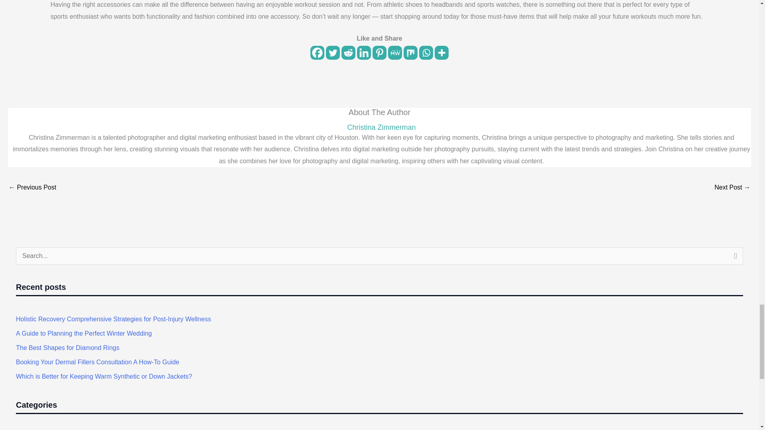 The width and height of the screenshot is (765, 430). What do you see at coordinates (426, 53) in the screenshot?
I see `Whatsapp` at bounding box center [426, 53].